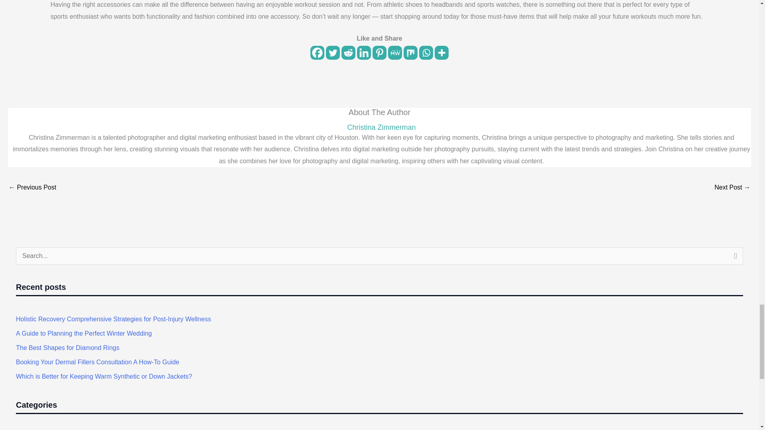 The width and height of the screenshot is (765, 430). What do you see at coordinates (426, 53) in the screenshot?
I see `Whatsapp` at bounding box center [426, 53].